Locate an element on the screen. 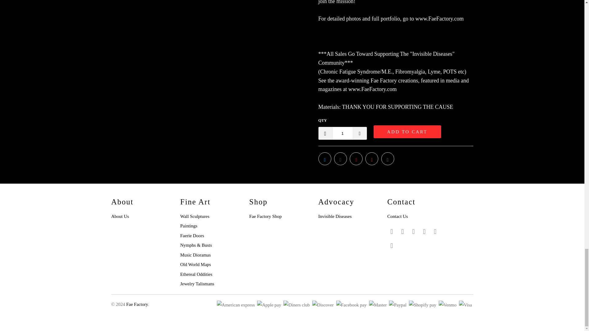 The width and height of the screenshot is (589, 331). Fae Factory on Instagram is located at coordinates (435, 232).